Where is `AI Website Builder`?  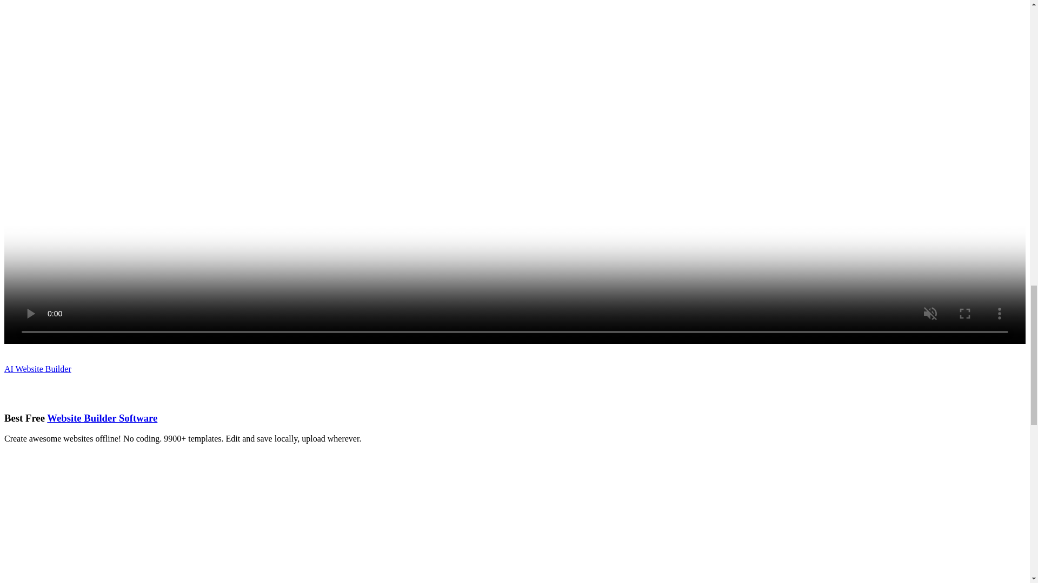 AI Website Builder is located at coordinates (38, 369).